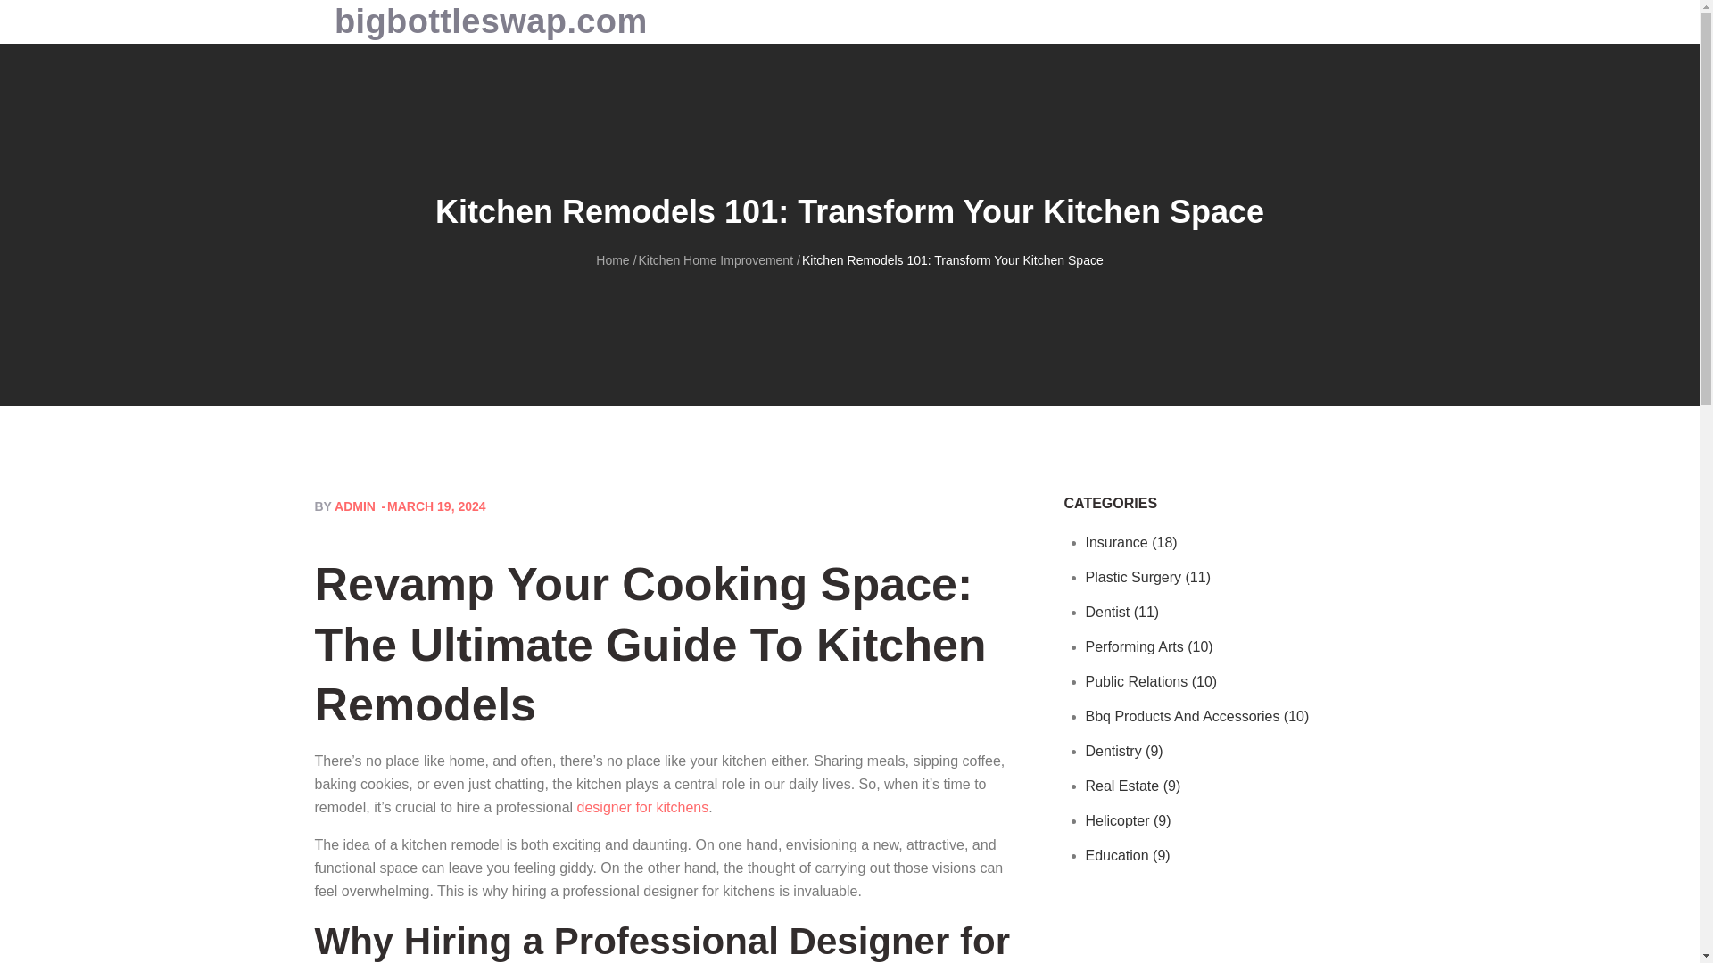 The image size is (1713, 963). I want to click on designer for kitchens, so click(642, 807).